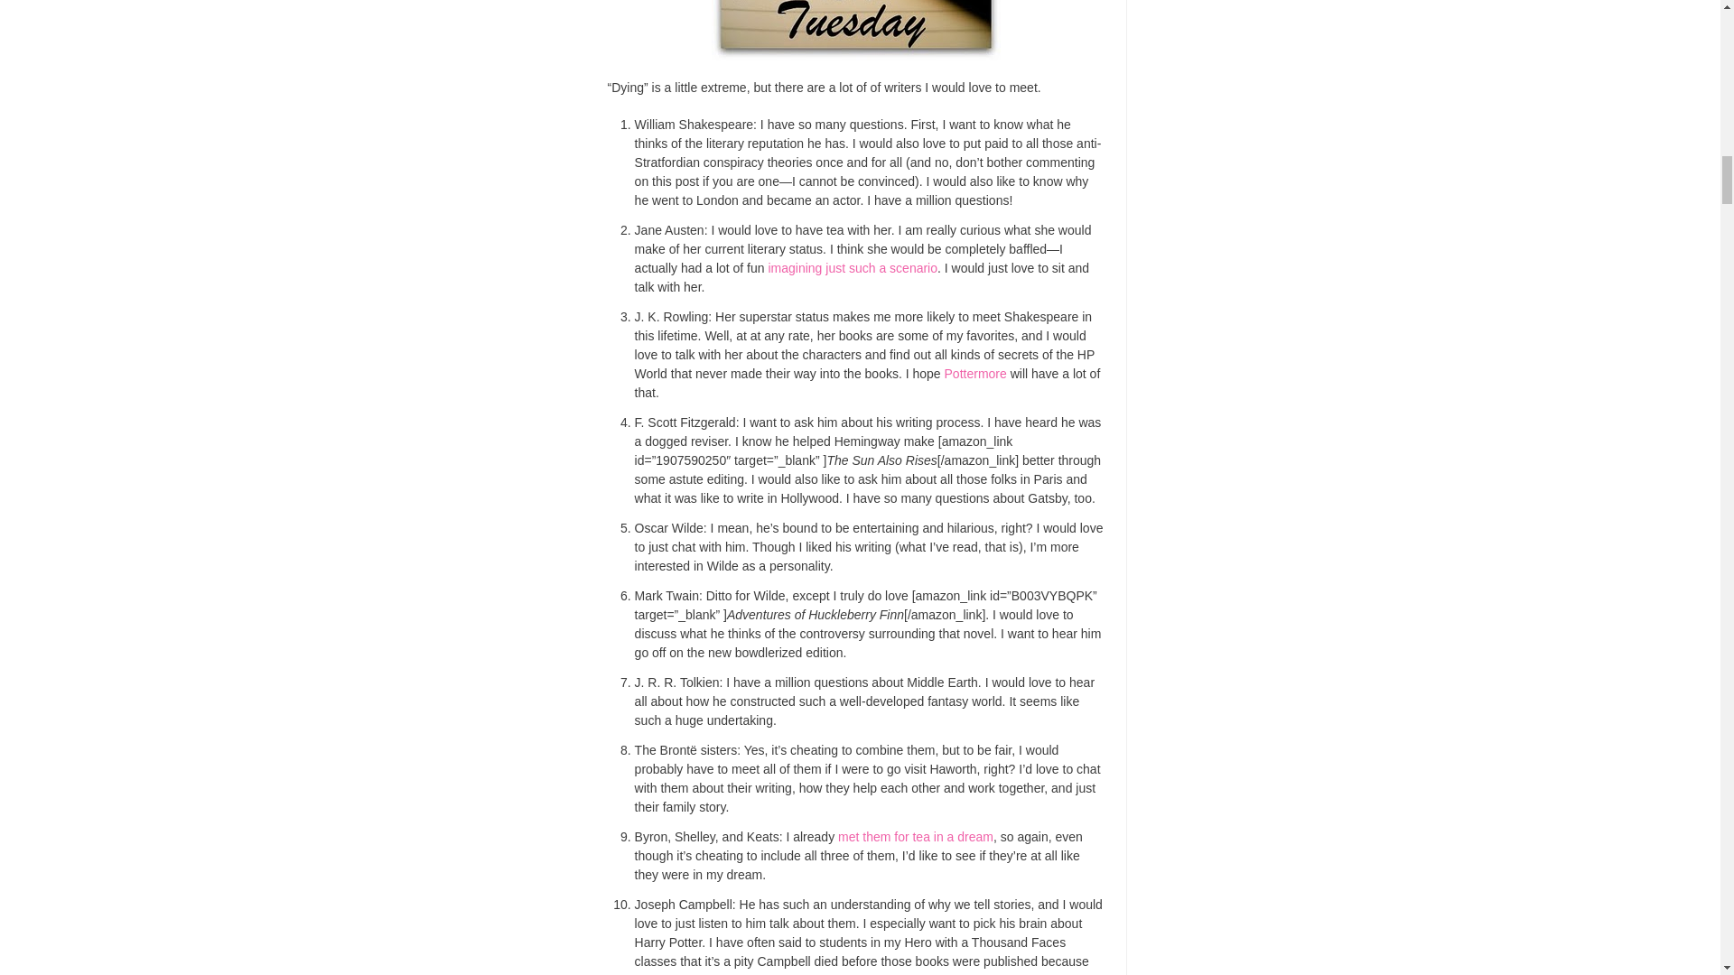  What do you see at coordinates (853, 267) in the screenshot?
I see `Dearest Cassandra` at bounding box center [853, 267].